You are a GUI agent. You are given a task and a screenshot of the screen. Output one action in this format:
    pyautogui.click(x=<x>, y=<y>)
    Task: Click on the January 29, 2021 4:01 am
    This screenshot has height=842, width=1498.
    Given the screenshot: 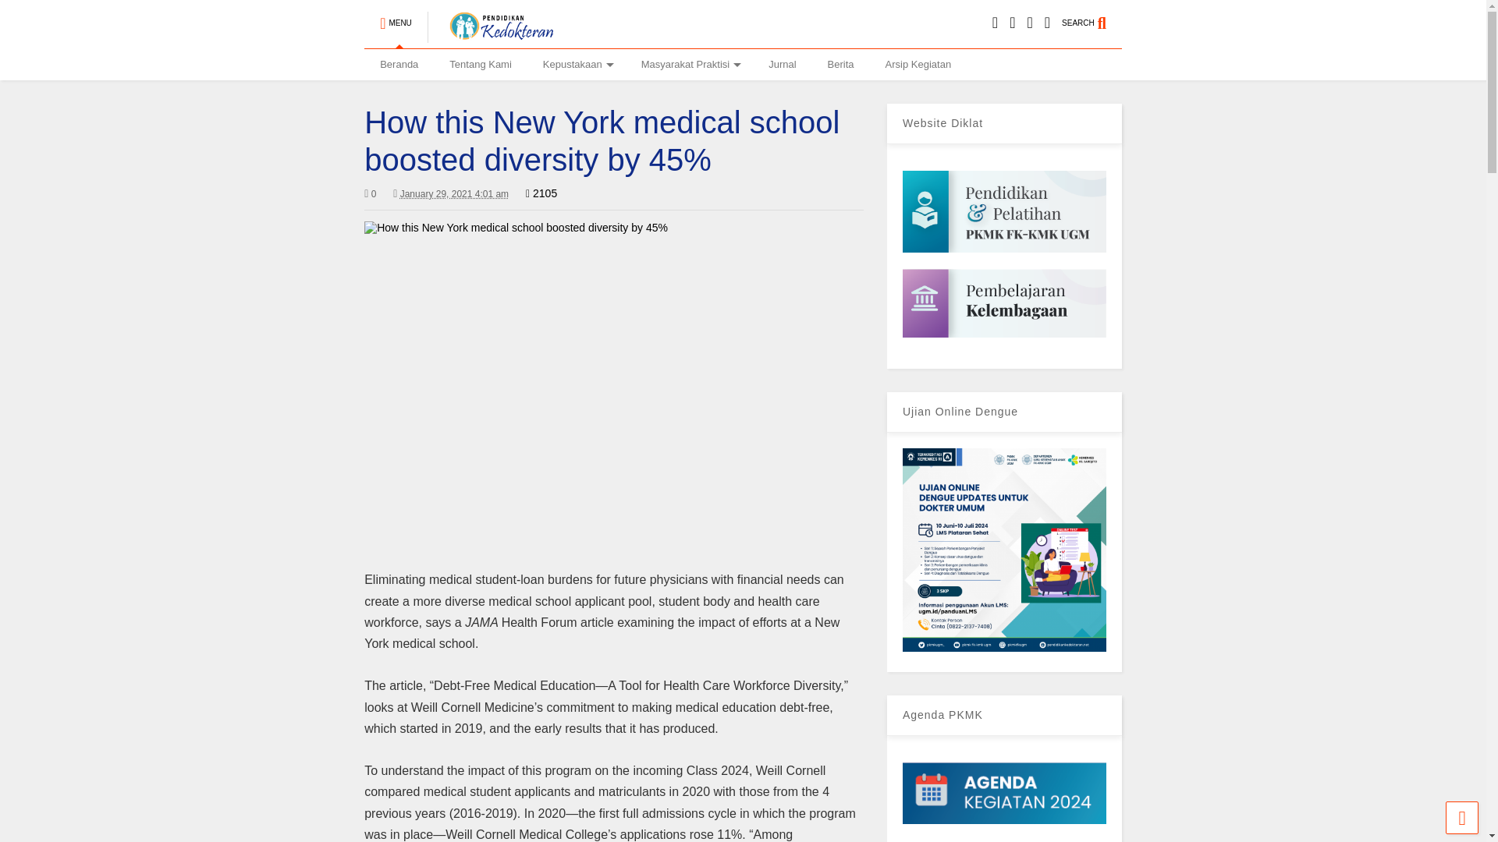 What is the action you would take?
    pyautogui.click(x=451, y=193)
    